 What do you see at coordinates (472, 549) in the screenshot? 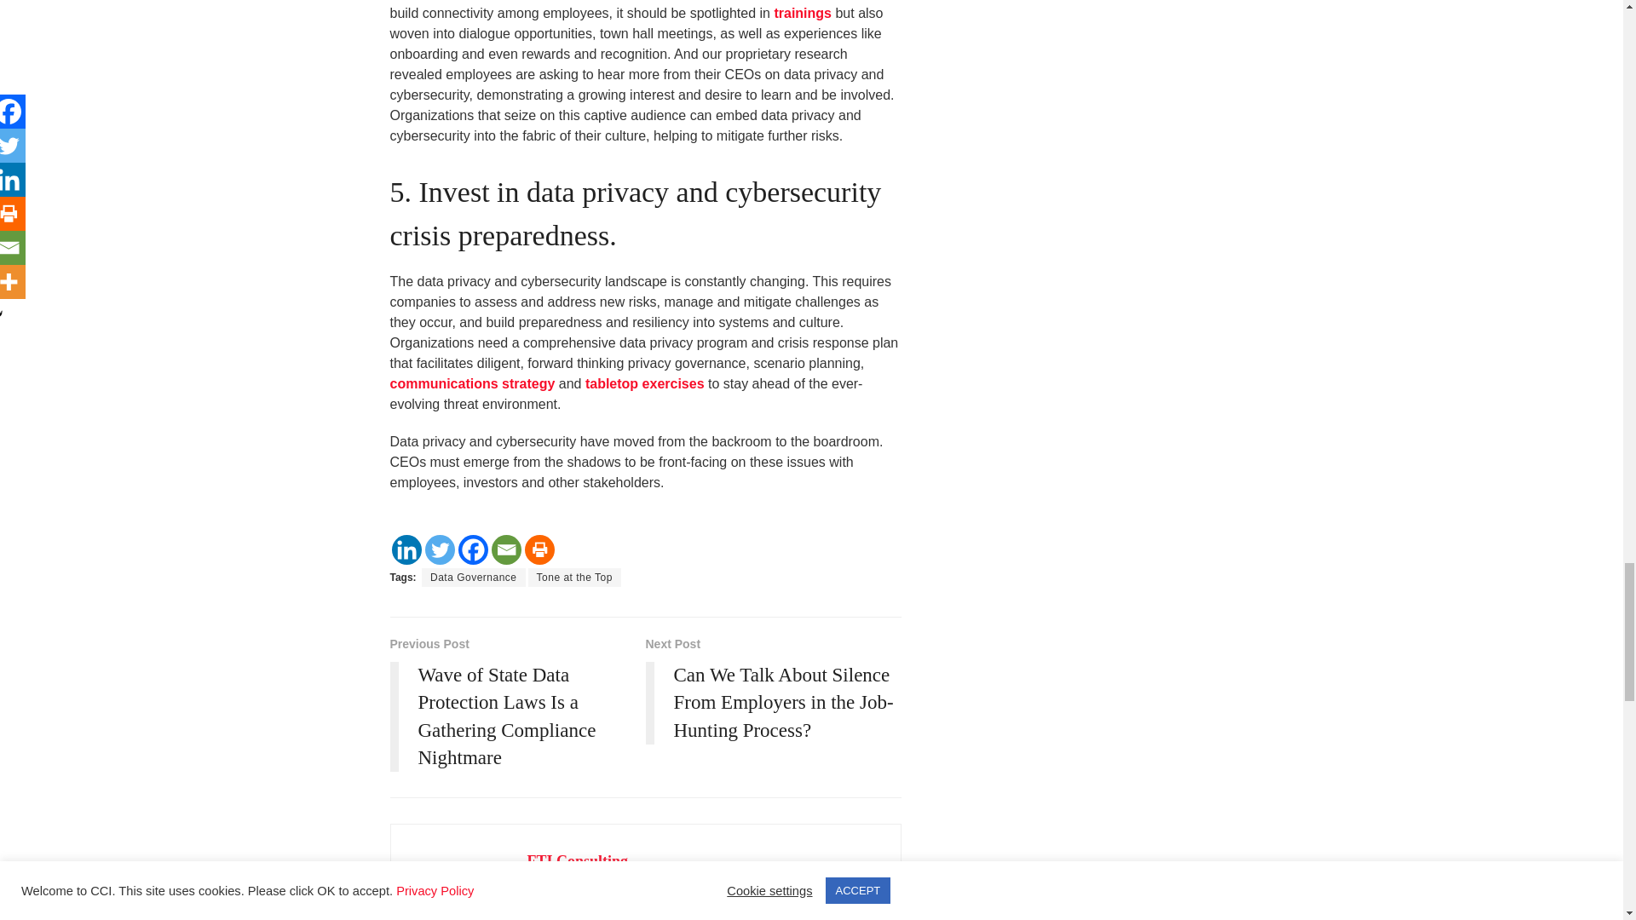
I see `Facebook` at bounding box center [472, 549].